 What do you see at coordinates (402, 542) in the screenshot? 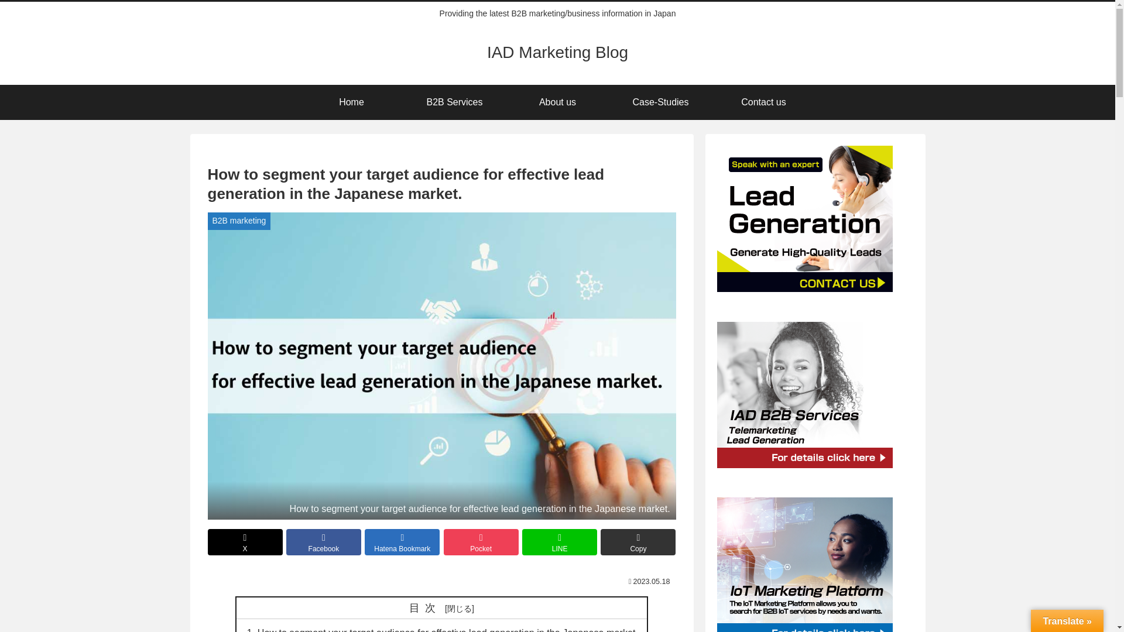
I see `Bookmark on Hatebu` at bounding box center [402, 542].